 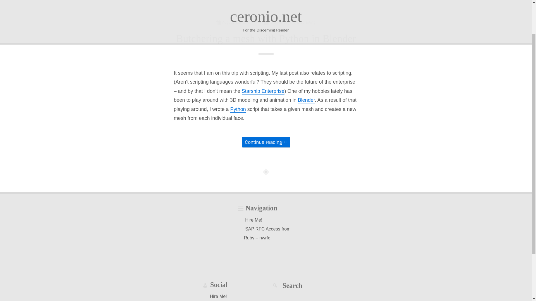 What do you see at coordinates (218, 296) in the screenshot?
I see `Hire Me!` at bounding box center [218, 296].